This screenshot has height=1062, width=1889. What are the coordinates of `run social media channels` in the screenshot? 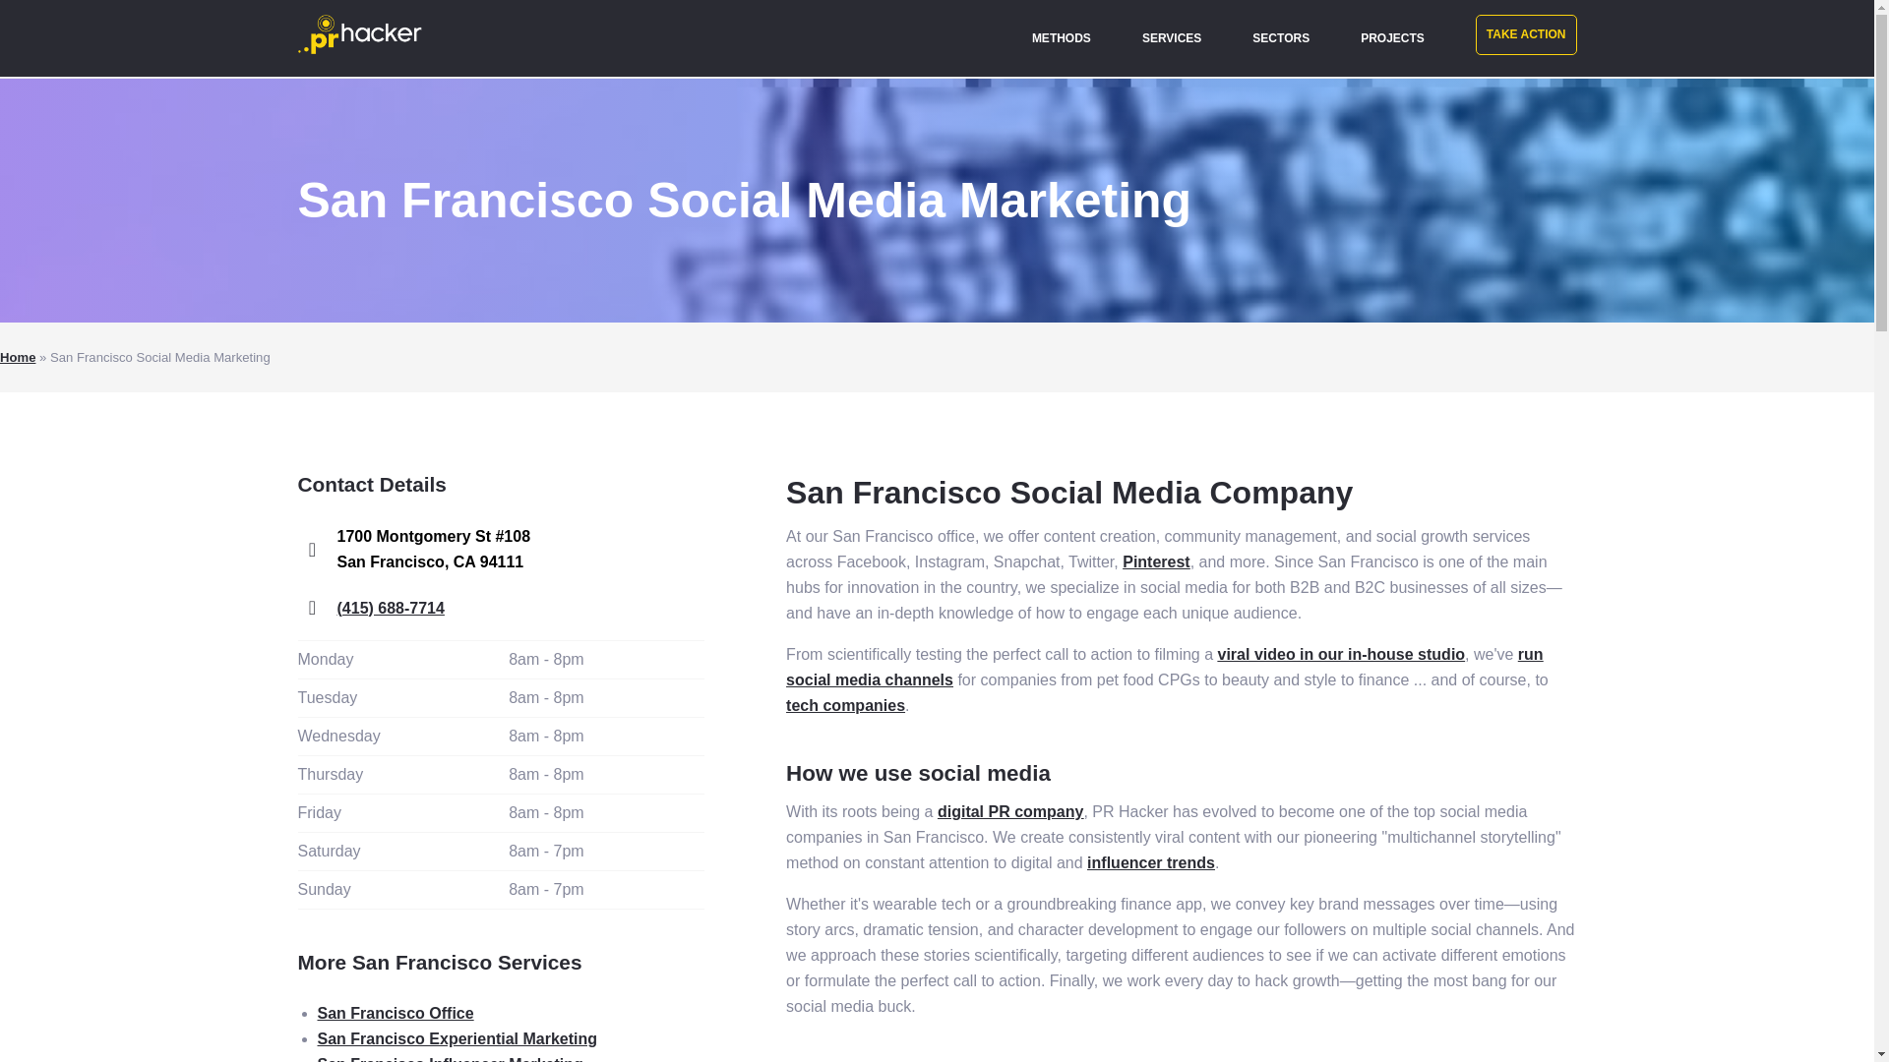 It's located at (1164, 667).